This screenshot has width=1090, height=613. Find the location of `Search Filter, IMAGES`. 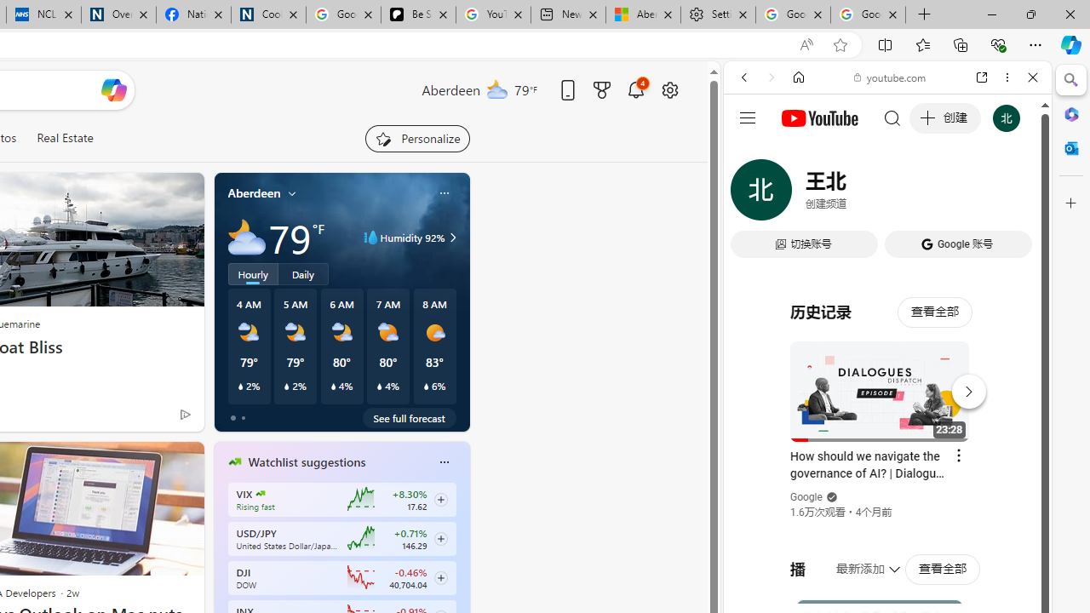

Search Filter, IMAGES is located at coordinates (800, 194).